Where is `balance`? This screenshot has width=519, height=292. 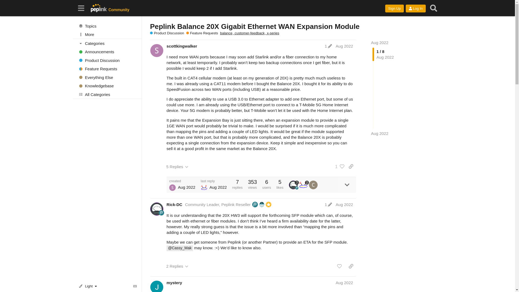 balance is located at coordinates (227, 33).